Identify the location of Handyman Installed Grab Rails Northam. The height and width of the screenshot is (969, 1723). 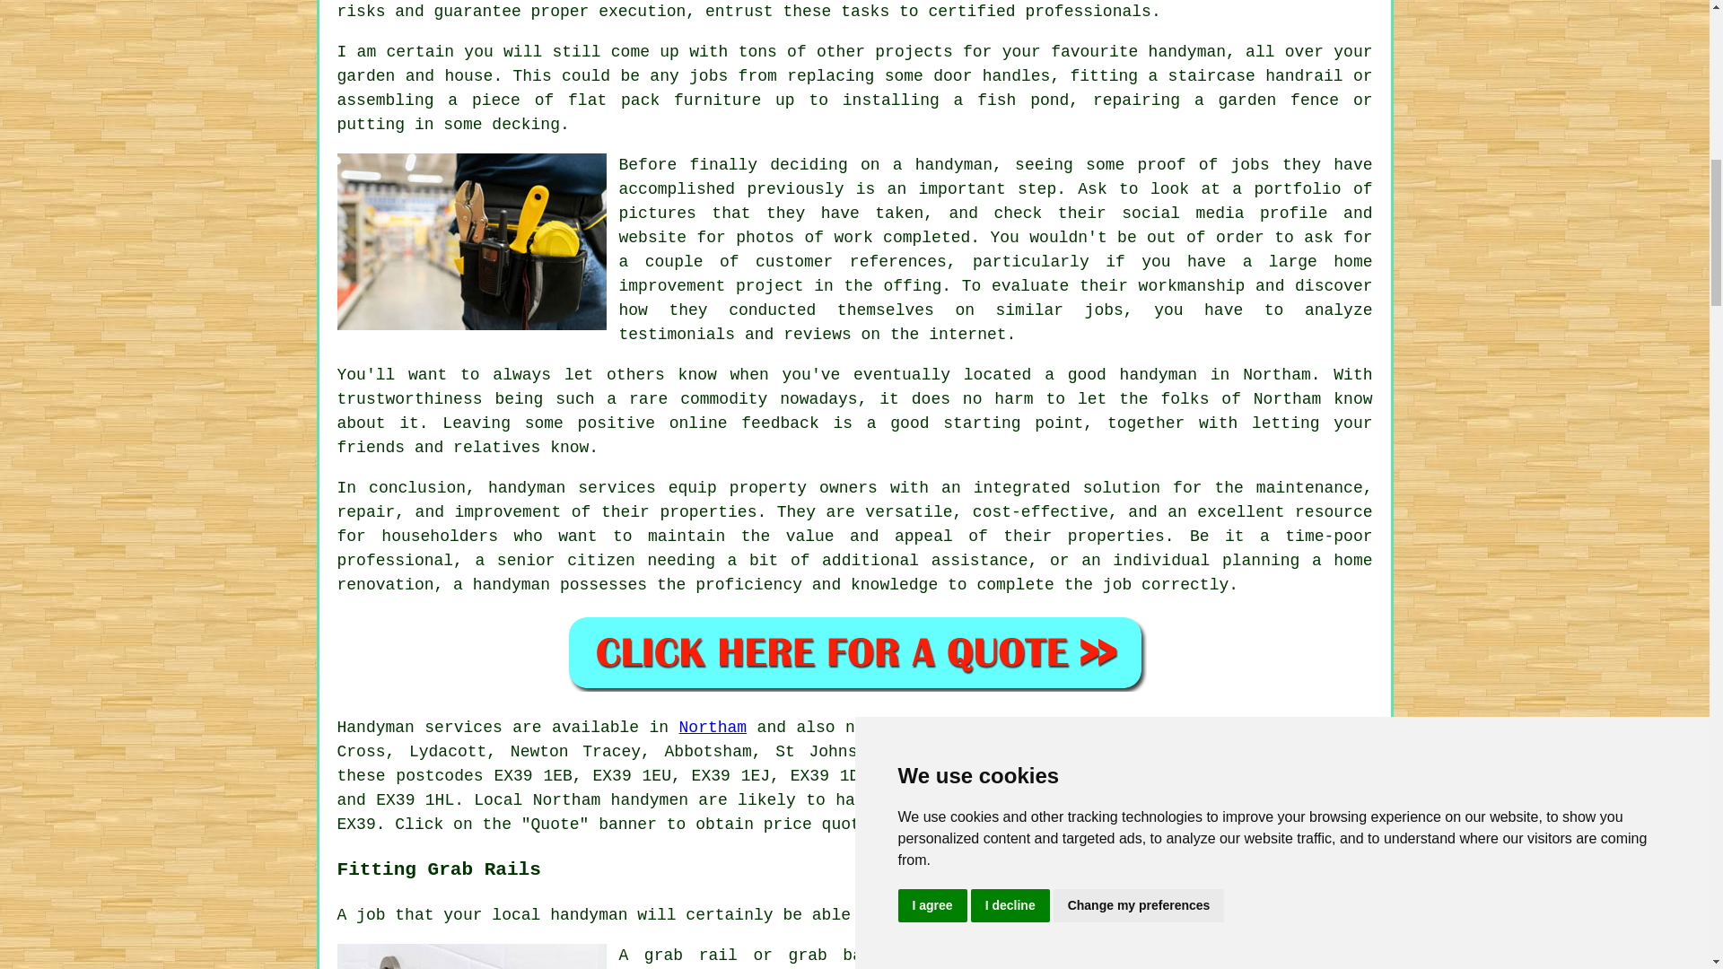
(472, 956).